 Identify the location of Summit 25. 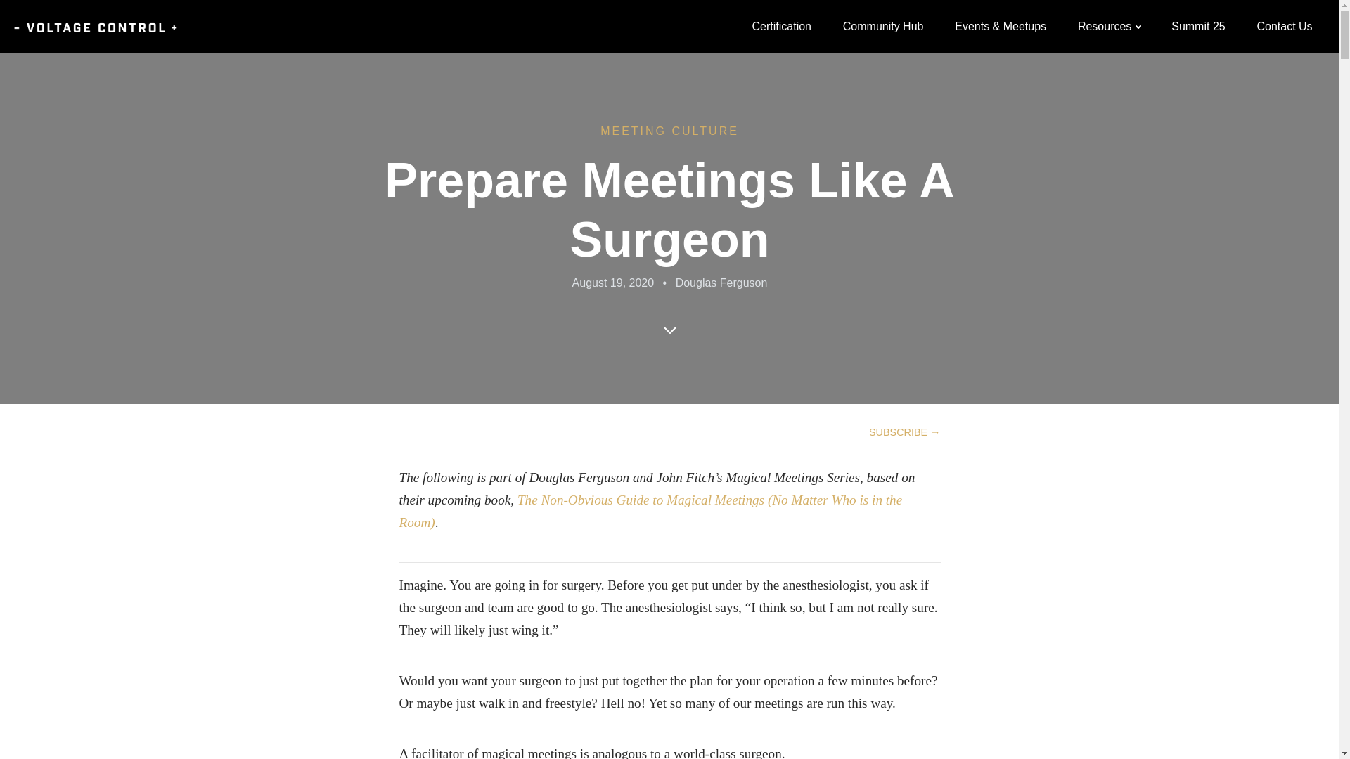
(1198, 27).